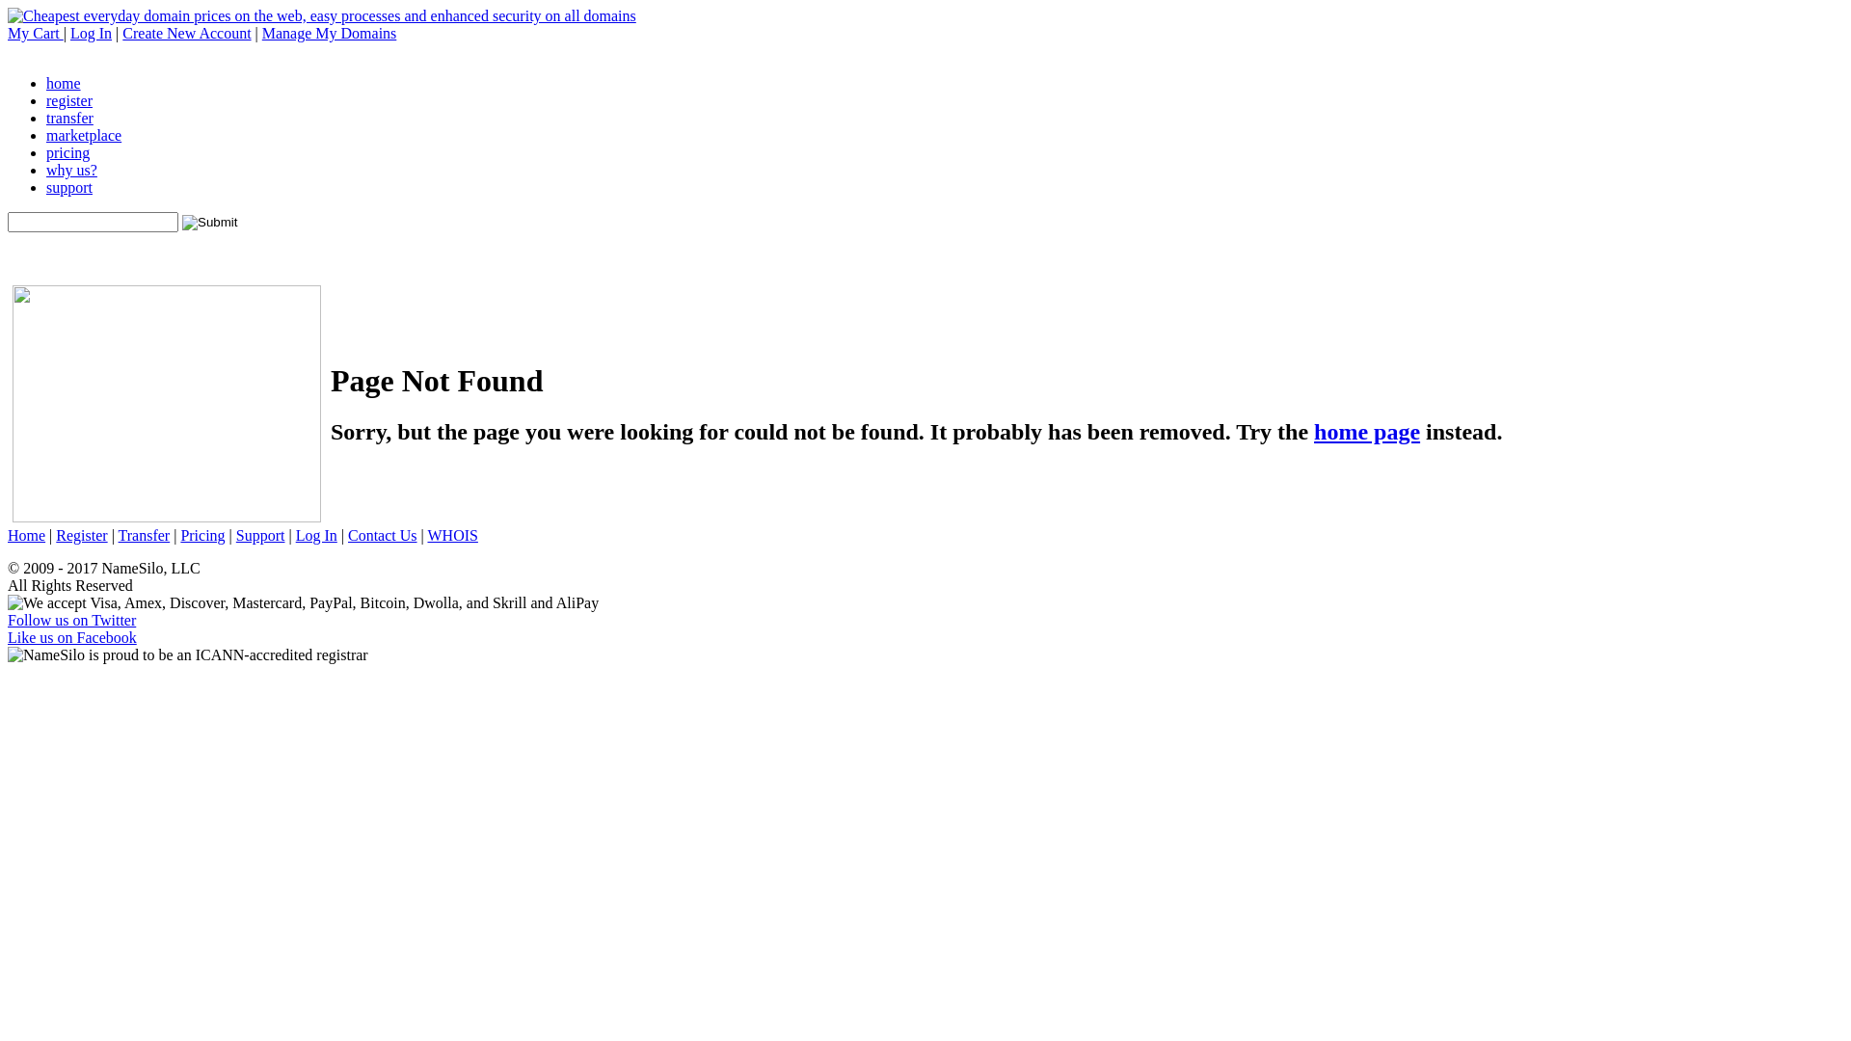 This screenshot has height=1041, width=1851. Describe the element at coordinates (202, 536) in the screenshot. I see `Pricing` at that location.